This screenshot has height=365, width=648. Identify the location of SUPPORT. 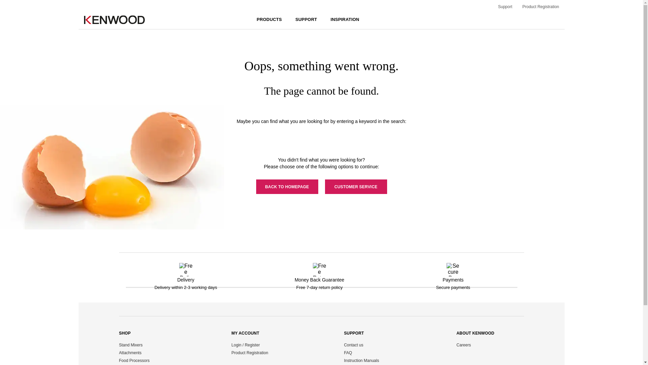
(306, 20).